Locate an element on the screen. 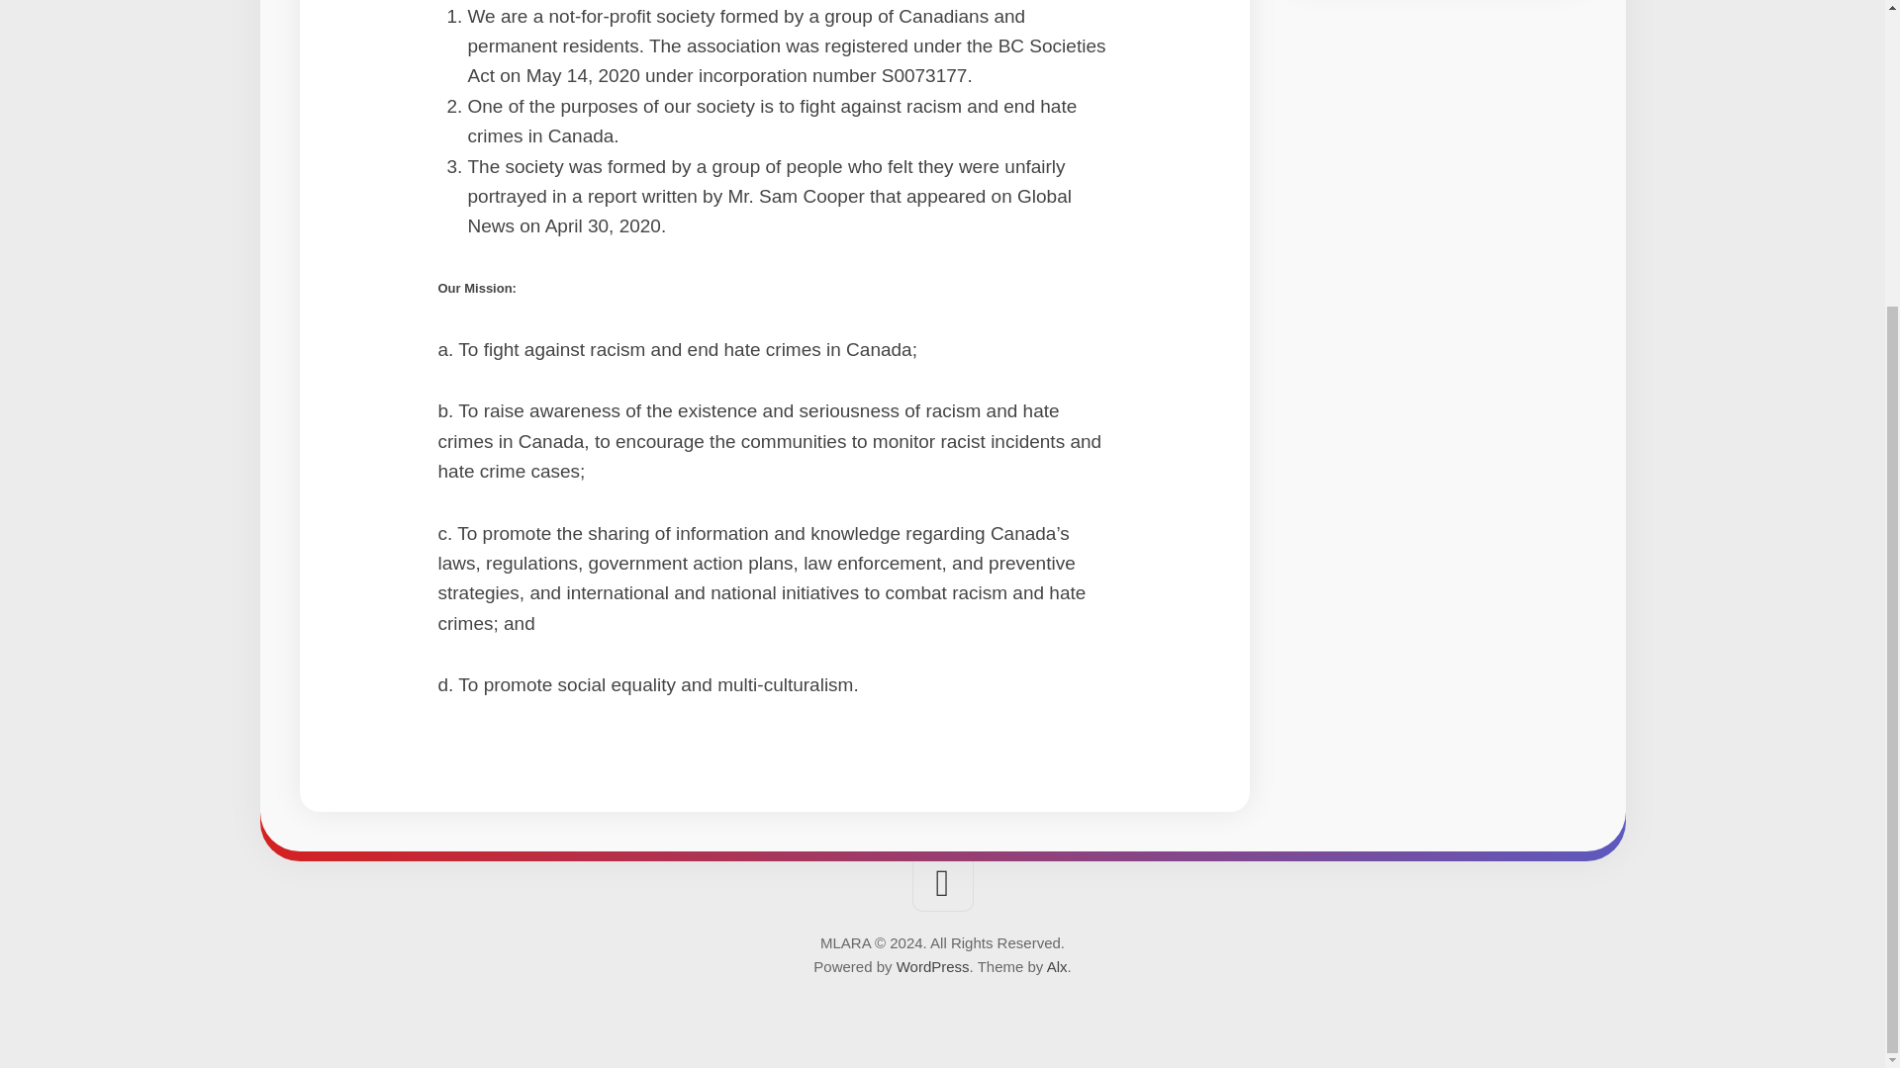 The height and width of the screenshot is (1068, 1900). WordPress is located at coordinates (932, 966).